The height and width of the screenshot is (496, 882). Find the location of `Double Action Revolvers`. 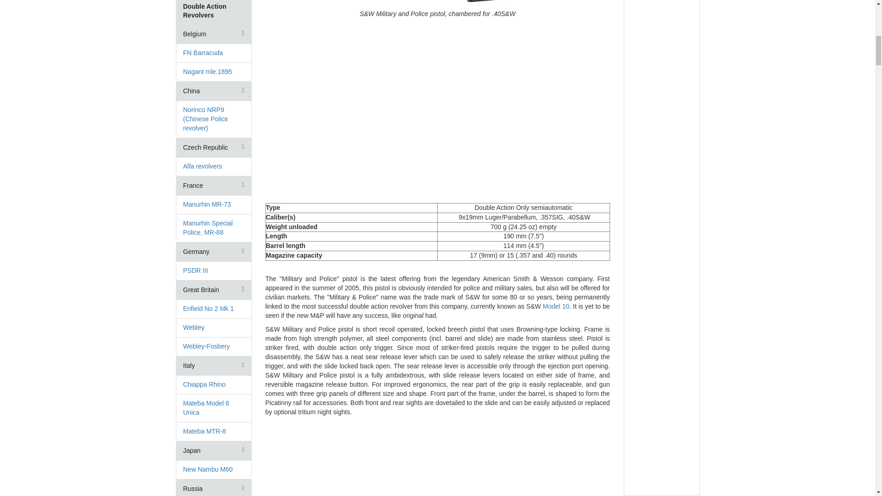

Double Action Revolvers is located at coordinates (204, 11).